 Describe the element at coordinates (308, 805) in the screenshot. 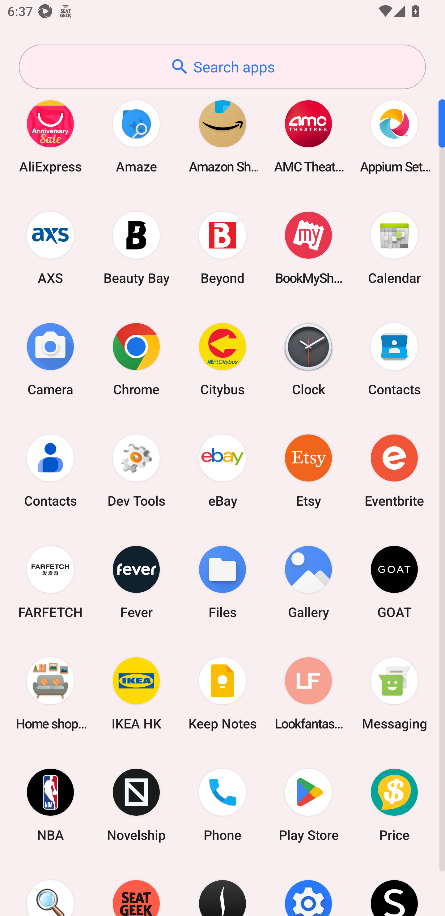

I see `Play Store` at that location.